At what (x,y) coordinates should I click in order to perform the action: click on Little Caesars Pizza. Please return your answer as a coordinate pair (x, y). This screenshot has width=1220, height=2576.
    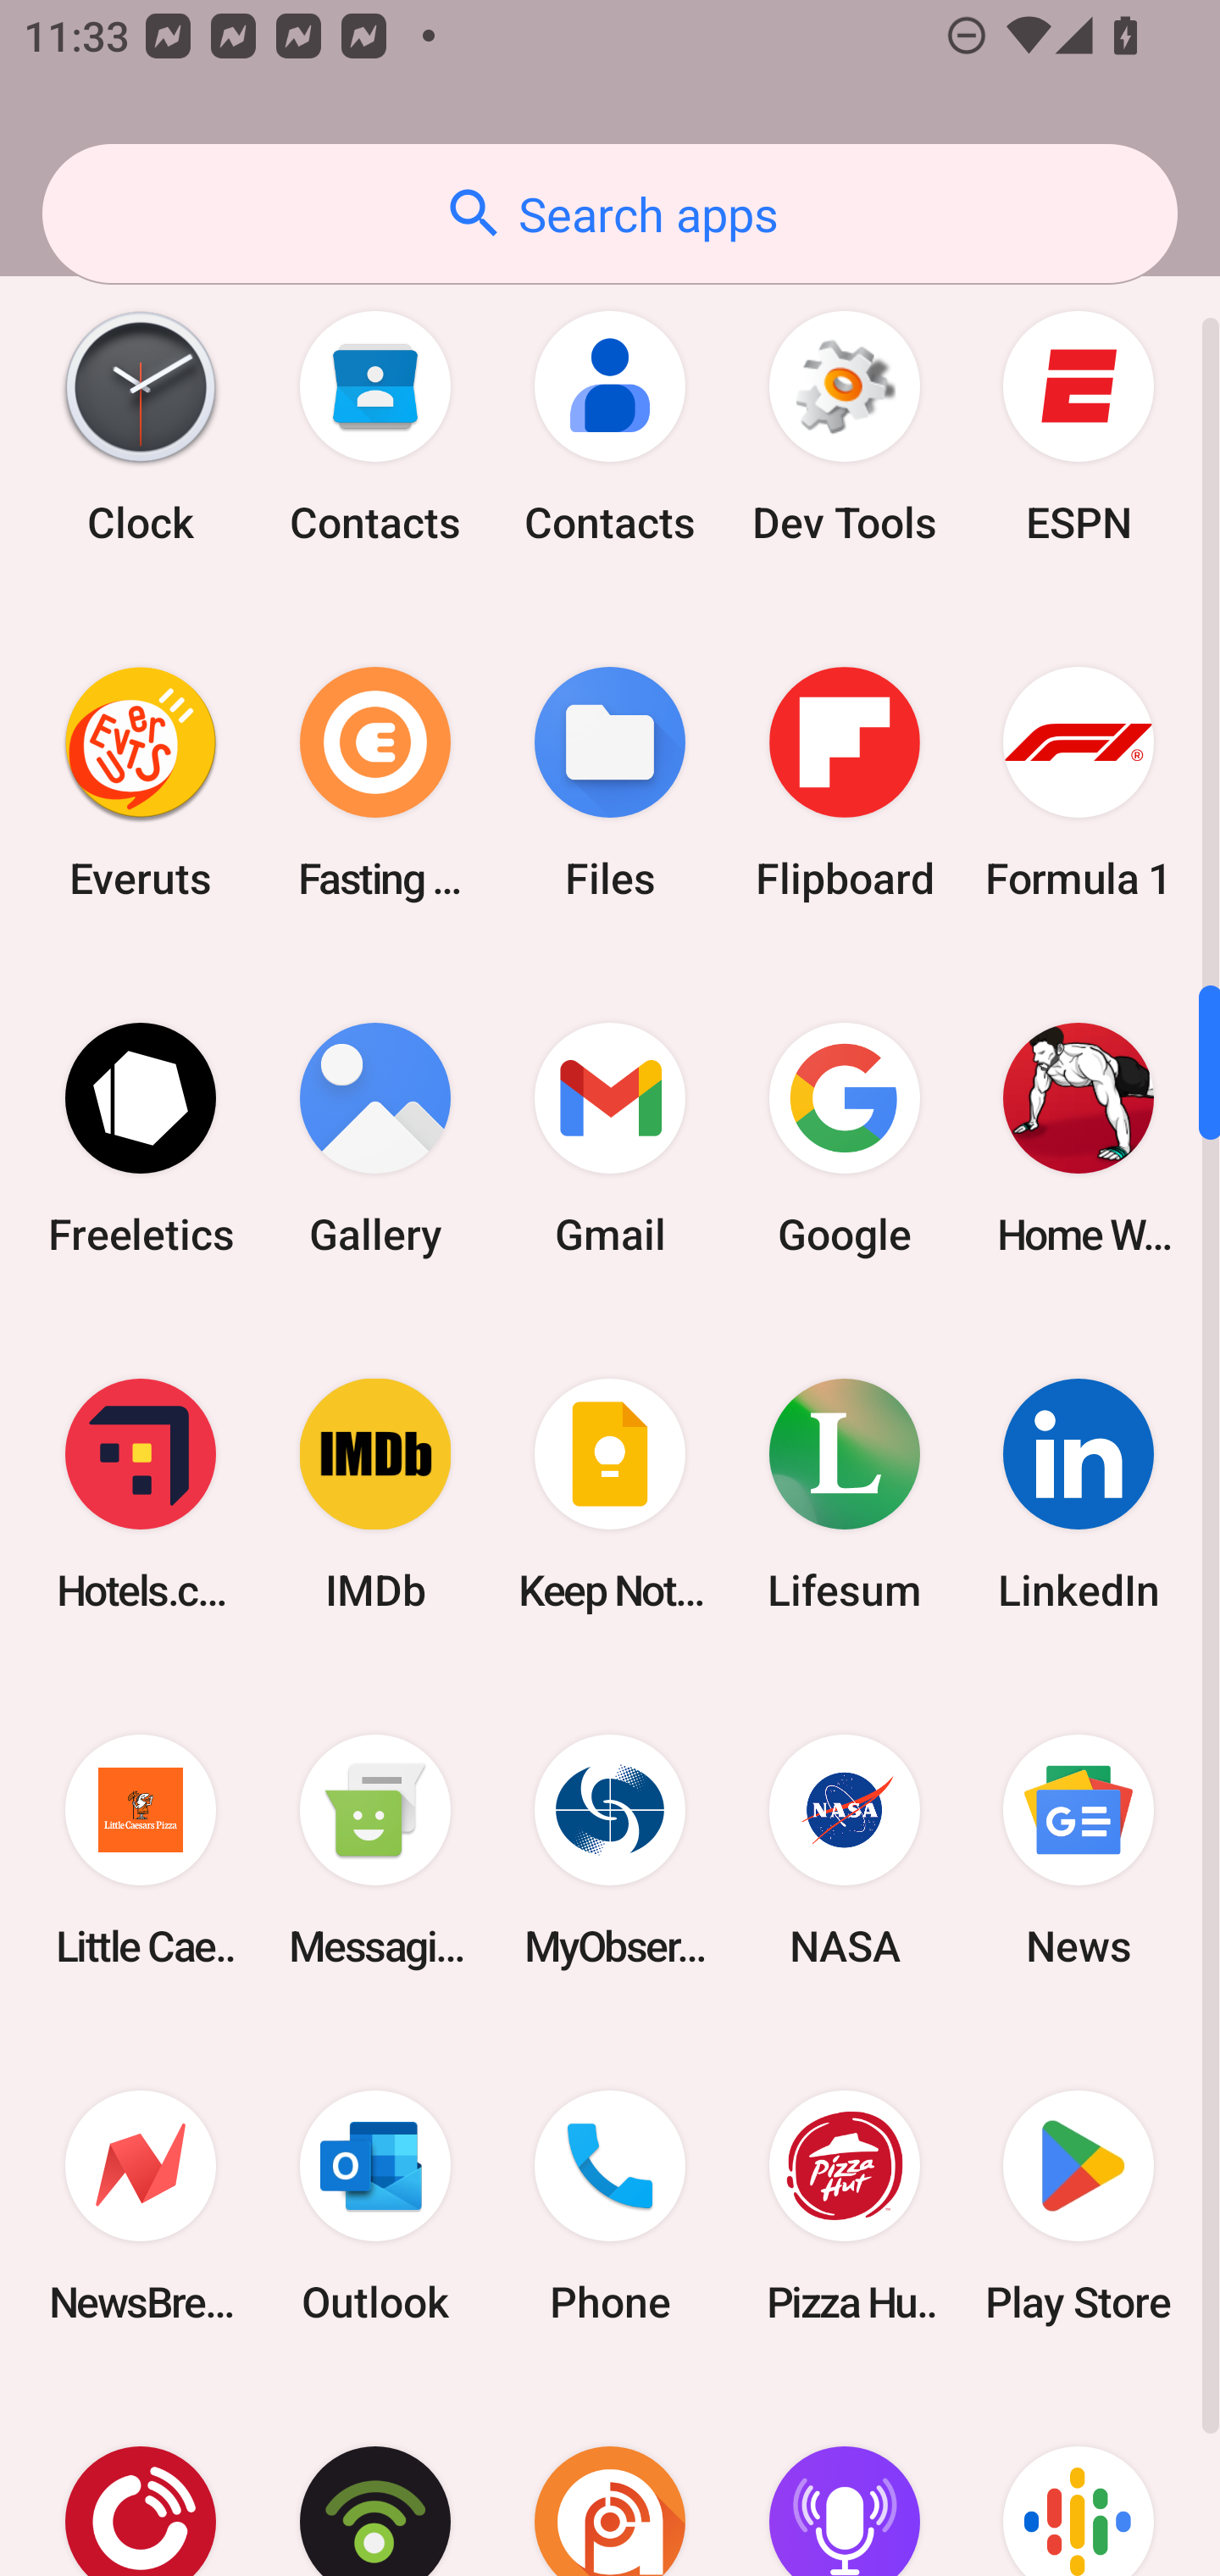
    Looking at the image, I should click on (141, 1851).